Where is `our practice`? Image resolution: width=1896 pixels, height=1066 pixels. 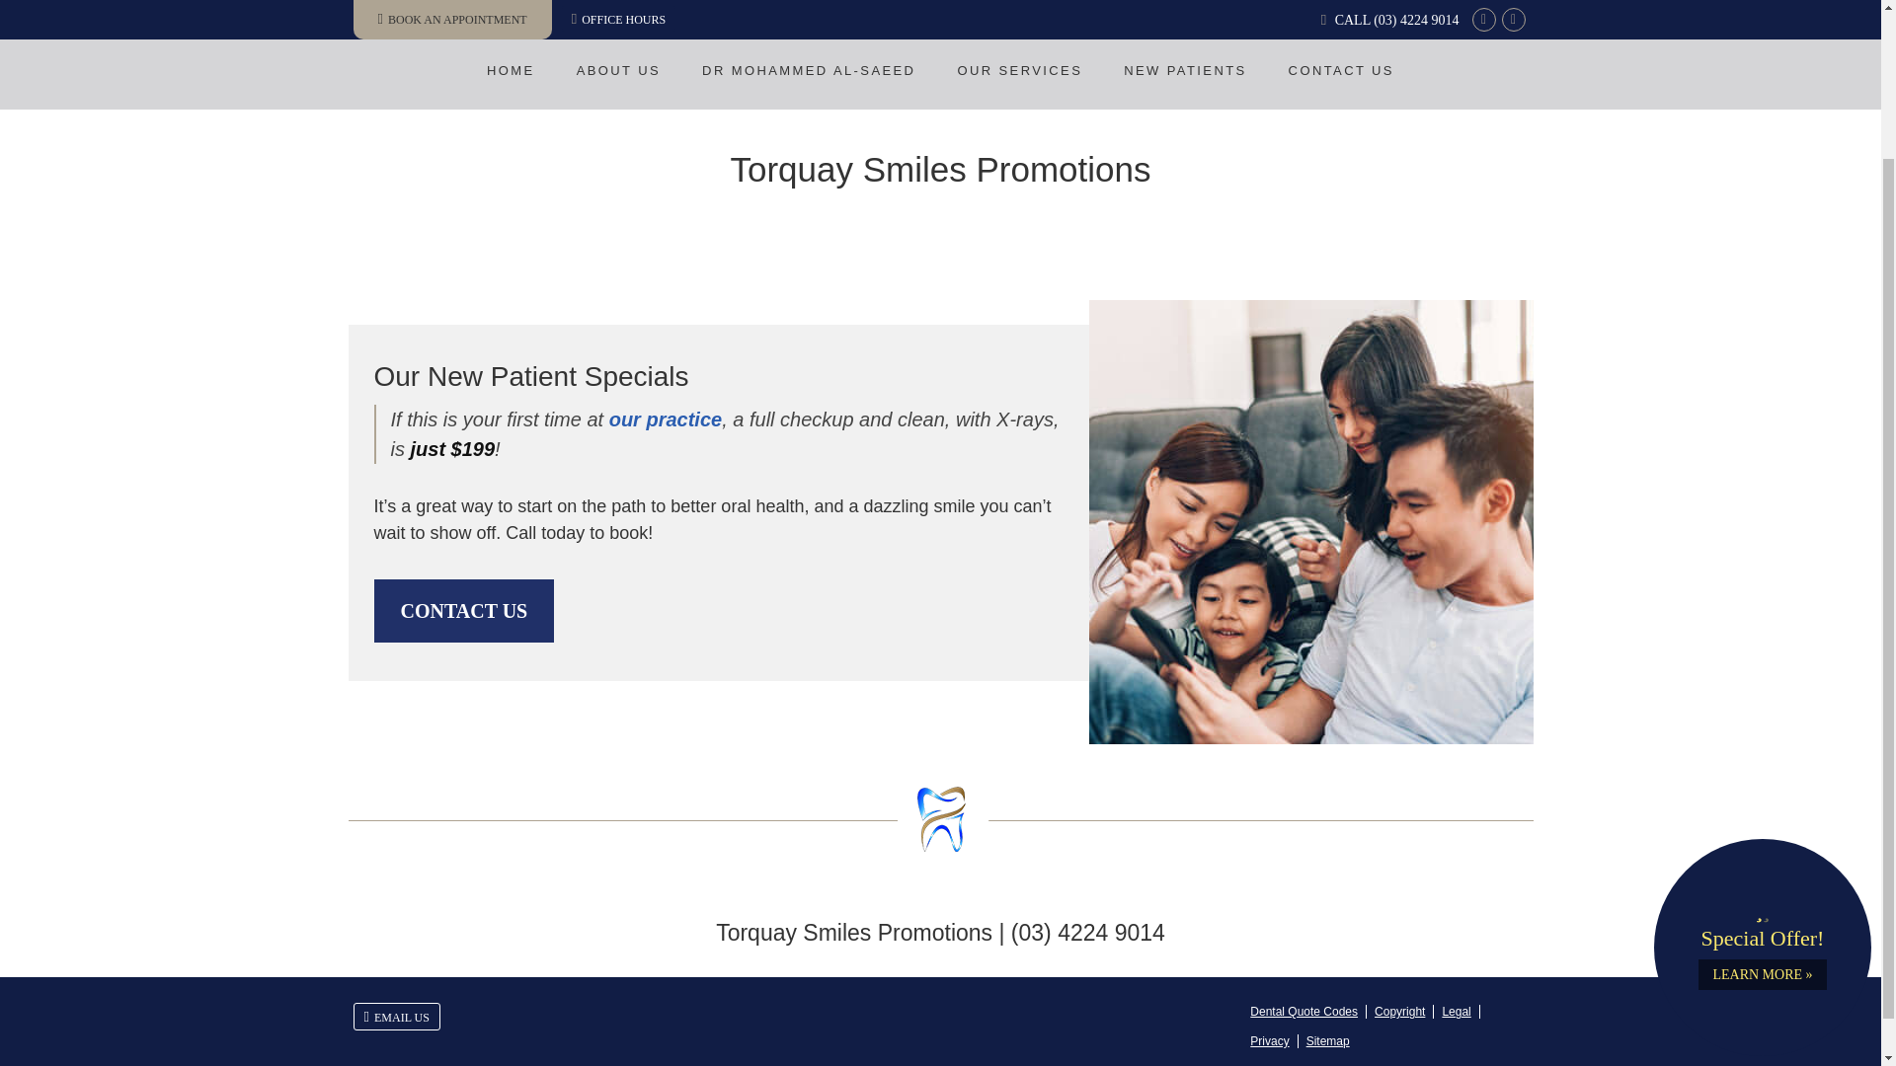
our practice is located at coordinates (666, 419).